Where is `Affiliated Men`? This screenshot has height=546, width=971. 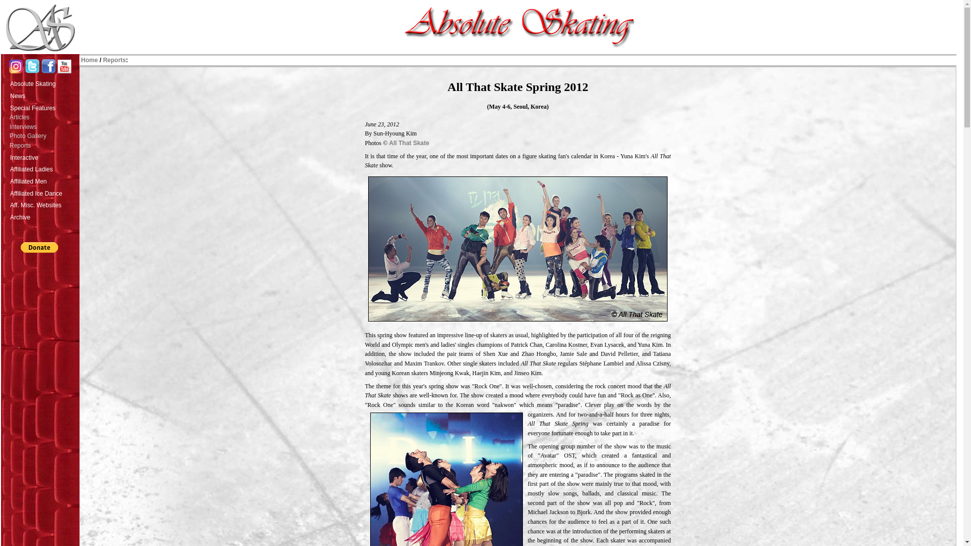
Affiliated Men is located at coordinates (43, 180).